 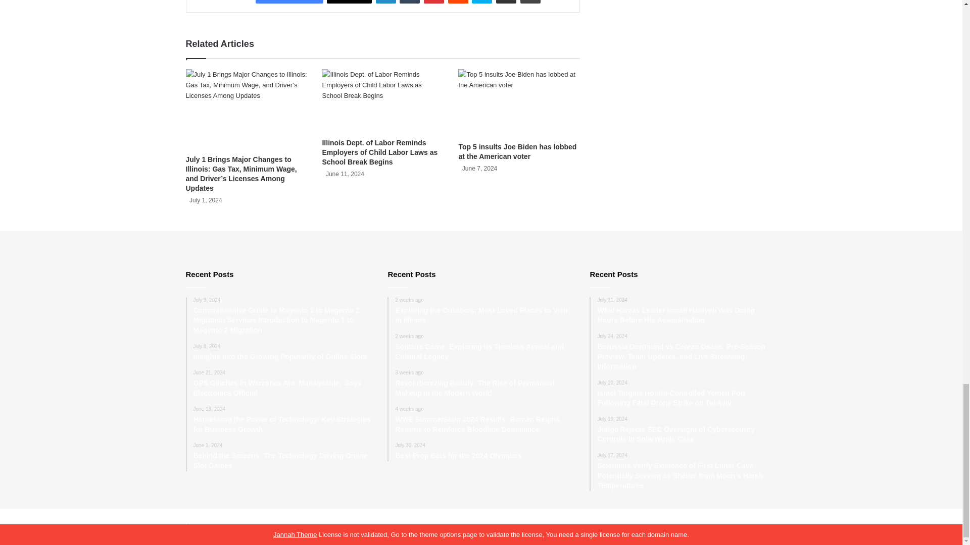 I want to click on X, so click(x=349, y=2).